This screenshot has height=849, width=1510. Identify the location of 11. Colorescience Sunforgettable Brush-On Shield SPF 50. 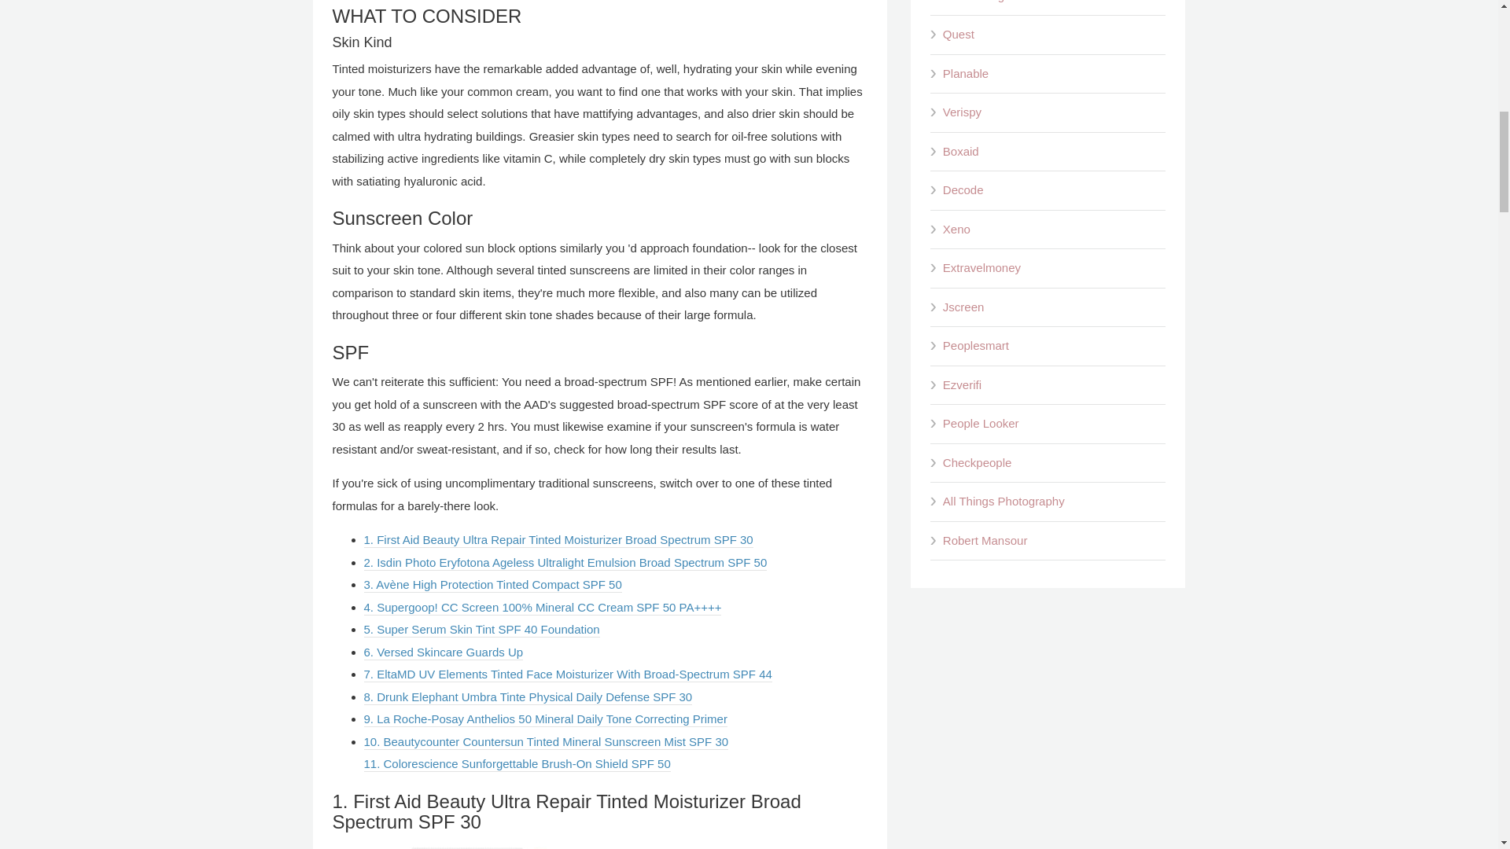
(517, 764).